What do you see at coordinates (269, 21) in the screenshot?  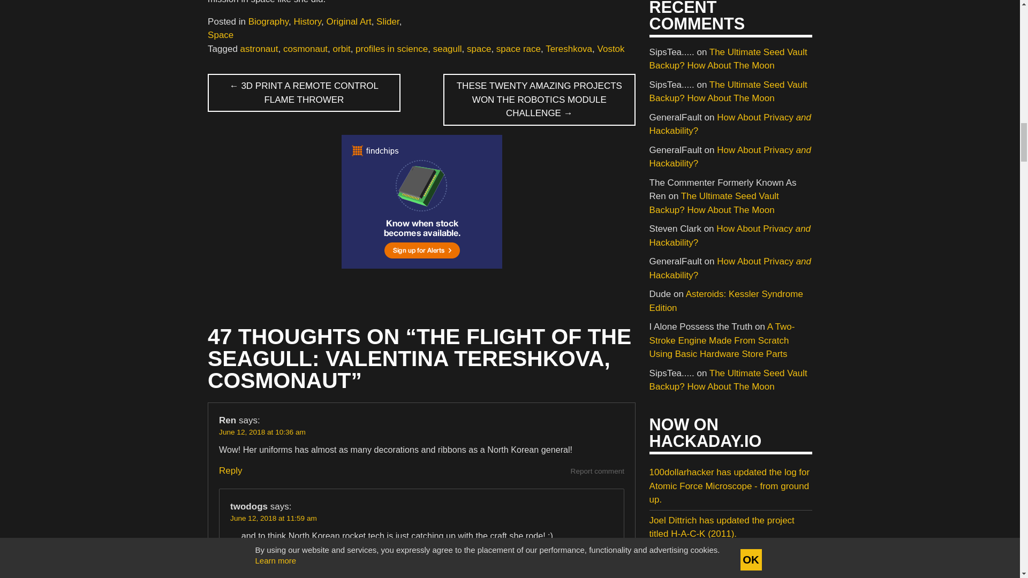 I see `Biography` at bounding box center [269, 21].